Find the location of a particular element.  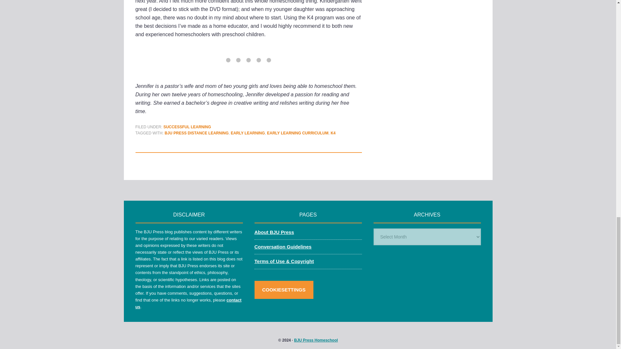

About BJU Press is located at coordinates (274, 232).